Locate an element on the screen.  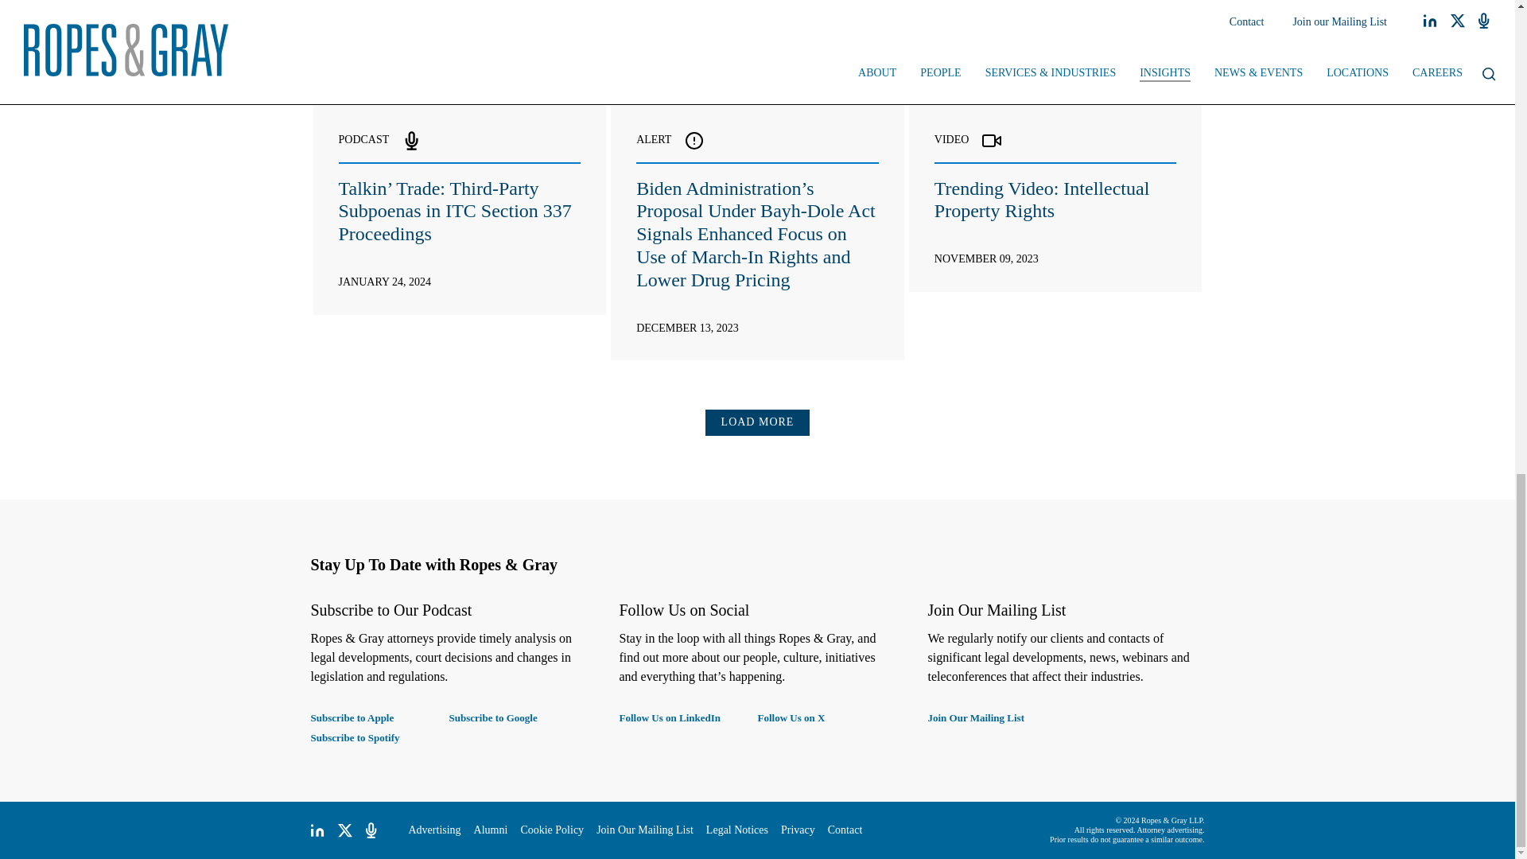
View All is located at coordinates (1182, 59).